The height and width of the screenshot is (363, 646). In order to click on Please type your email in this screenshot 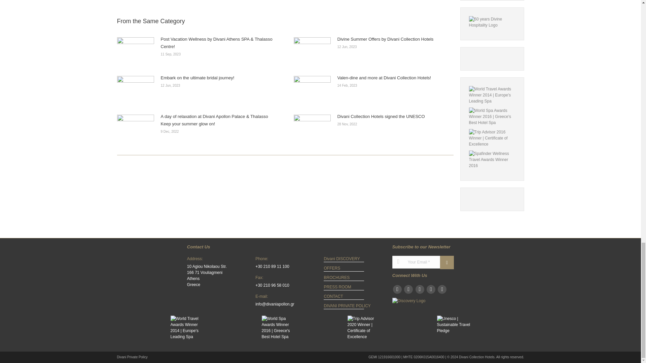, I will do `click(416, 264)`.